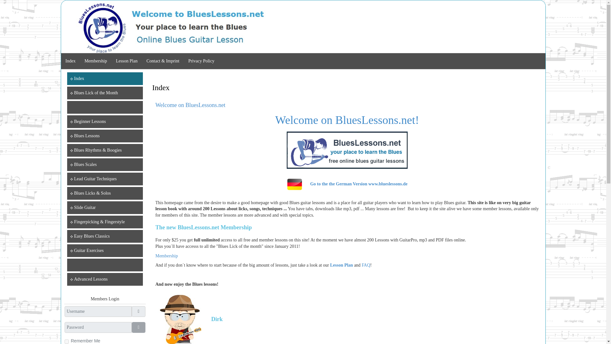 This screenshot has height=344, width=611. I want to click on FAQ, so click(366, 265).